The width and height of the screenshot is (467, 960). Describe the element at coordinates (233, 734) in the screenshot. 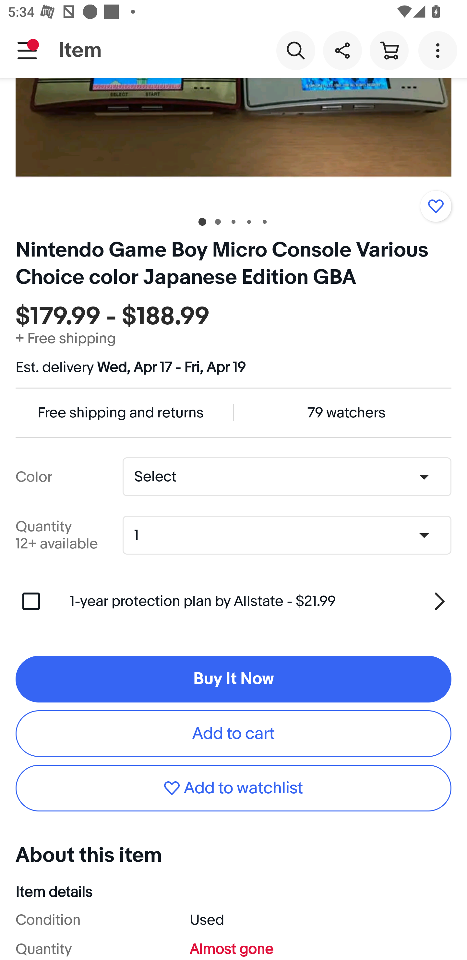

I see `Add to cart` at that location.